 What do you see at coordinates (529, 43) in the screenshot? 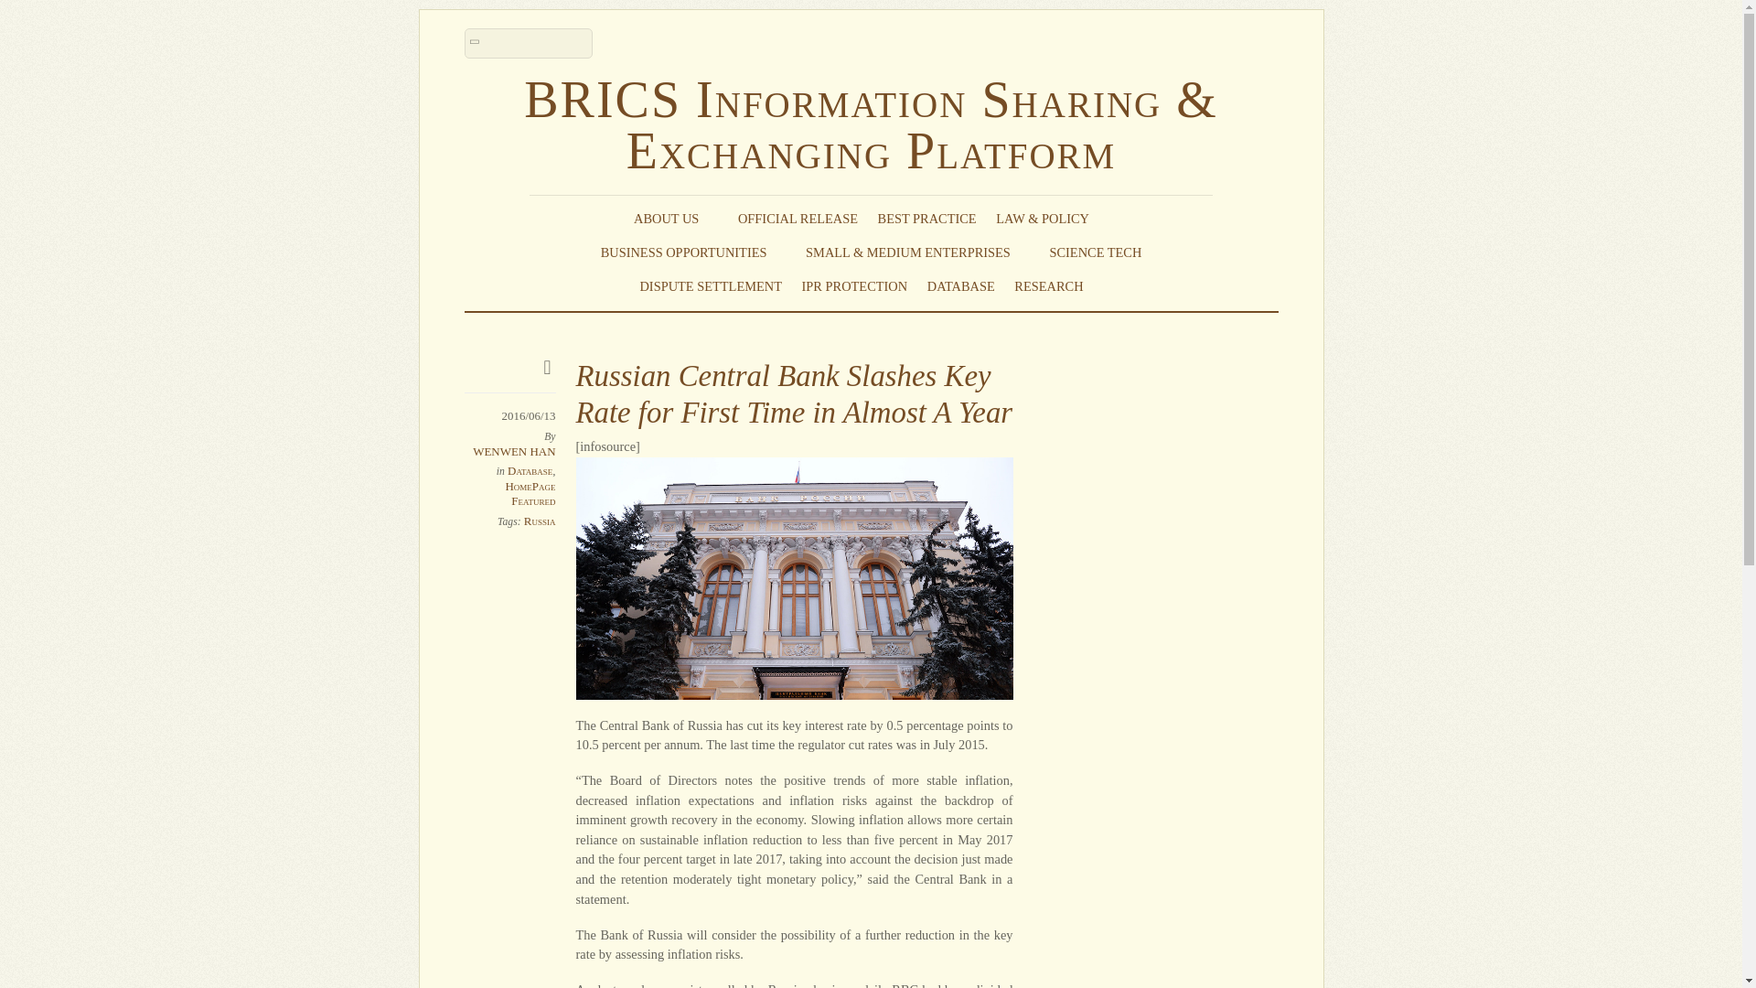
I see `Search` at bounding box center [529, 43].